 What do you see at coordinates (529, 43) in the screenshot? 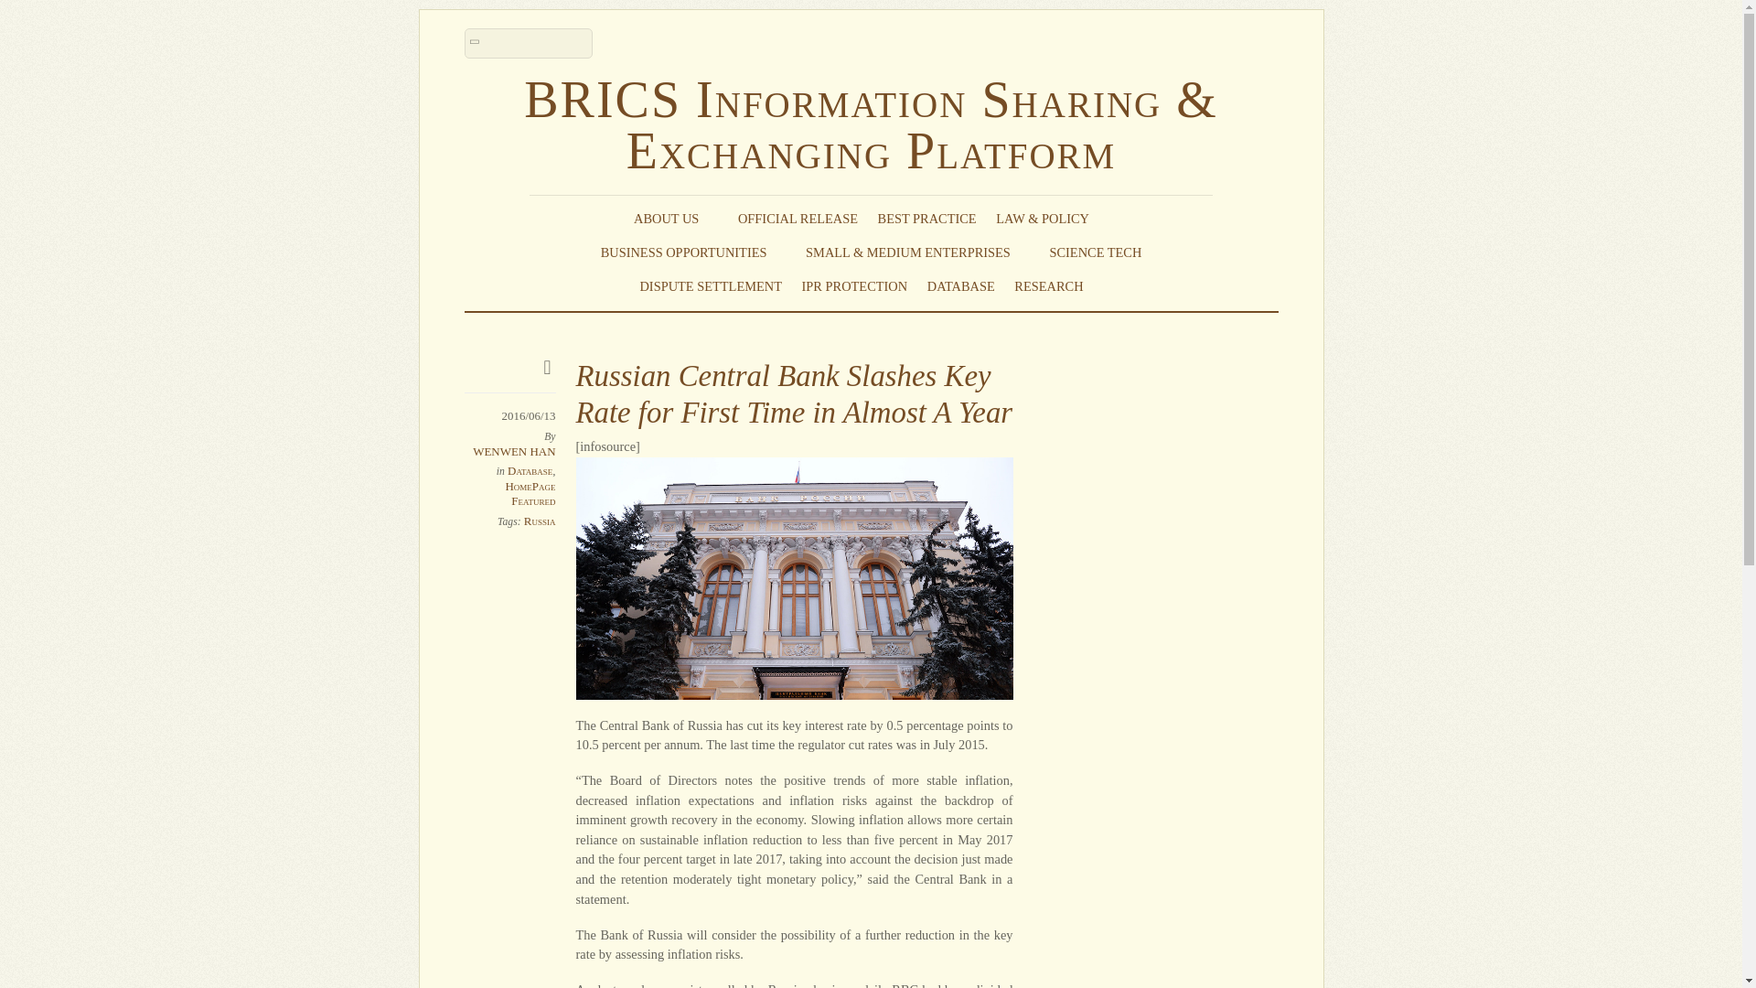
I see `Search` at bounding box center [529, 43].